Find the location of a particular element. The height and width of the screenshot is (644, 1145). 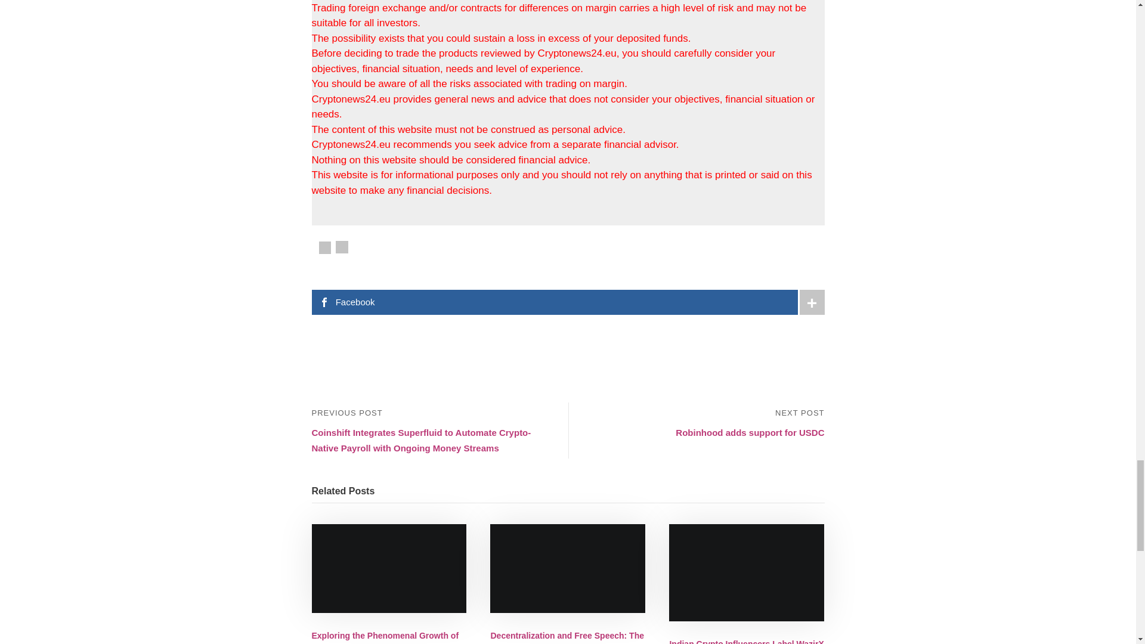

Tweet is located at coordinates (341, 247).